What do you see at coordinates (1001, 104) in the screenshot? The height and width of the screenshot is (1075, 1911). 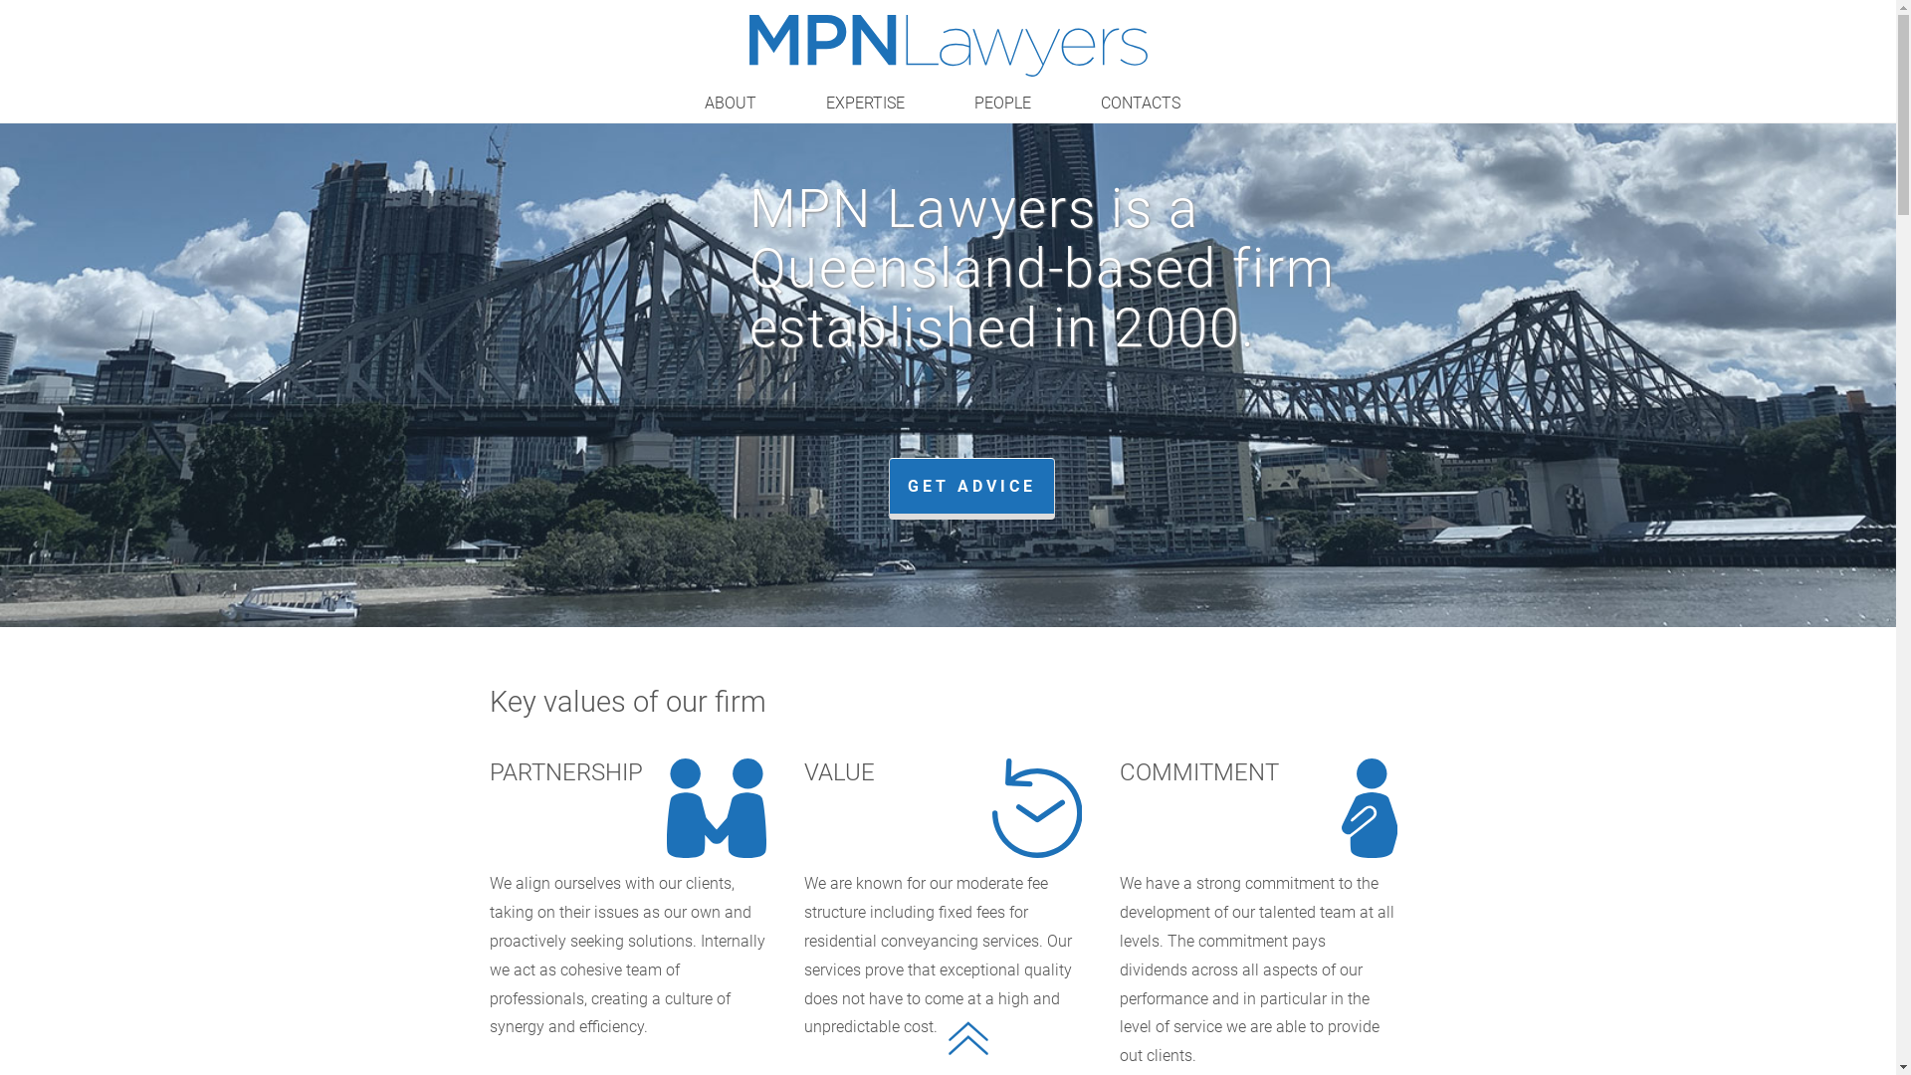 I see `PEOPLE` at bounding box center [1001, 104].